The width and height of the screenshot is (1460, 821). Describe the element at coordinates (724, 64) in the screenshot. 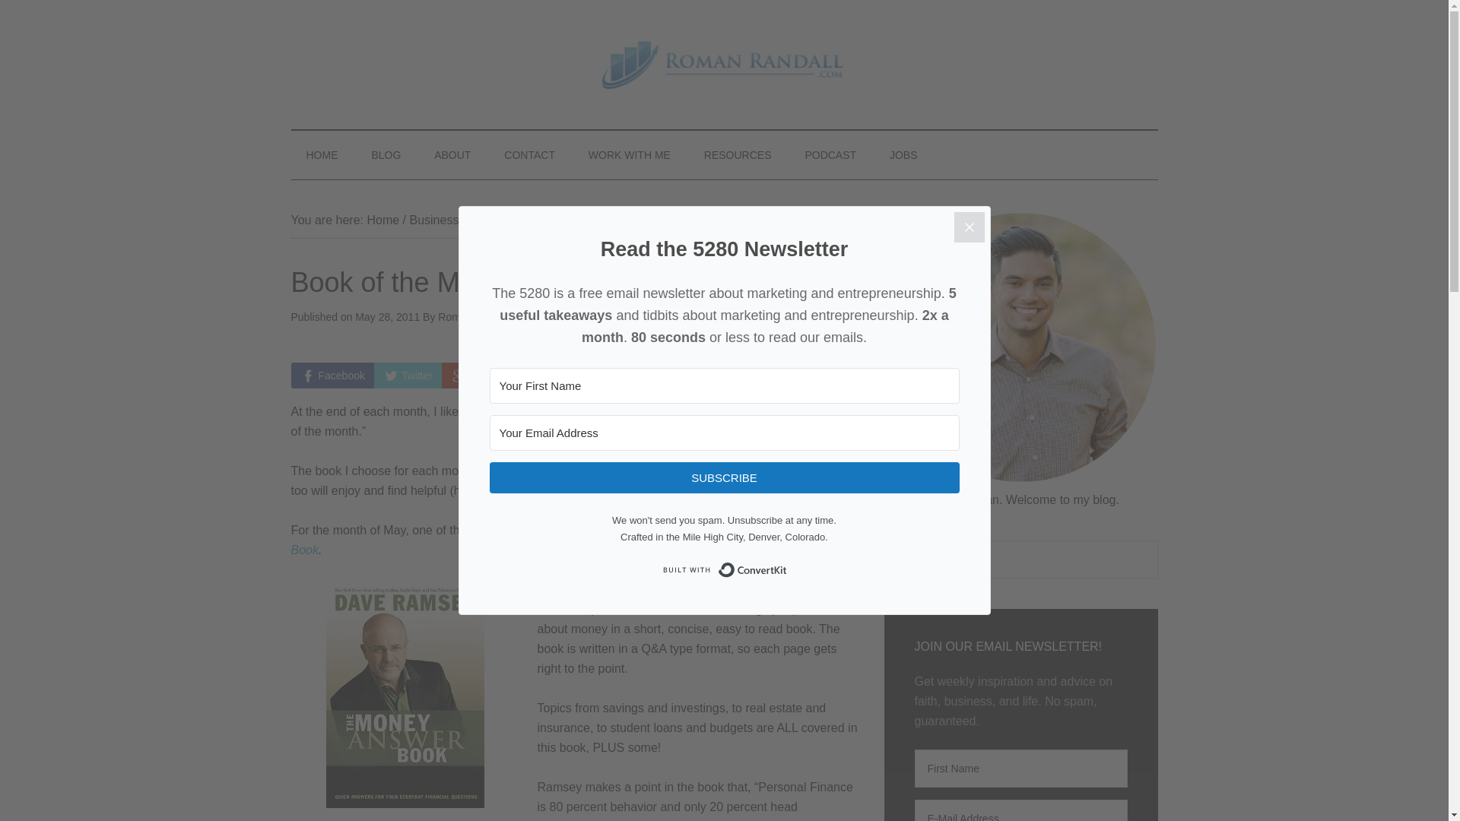

I see `Roman Randall` at that location.